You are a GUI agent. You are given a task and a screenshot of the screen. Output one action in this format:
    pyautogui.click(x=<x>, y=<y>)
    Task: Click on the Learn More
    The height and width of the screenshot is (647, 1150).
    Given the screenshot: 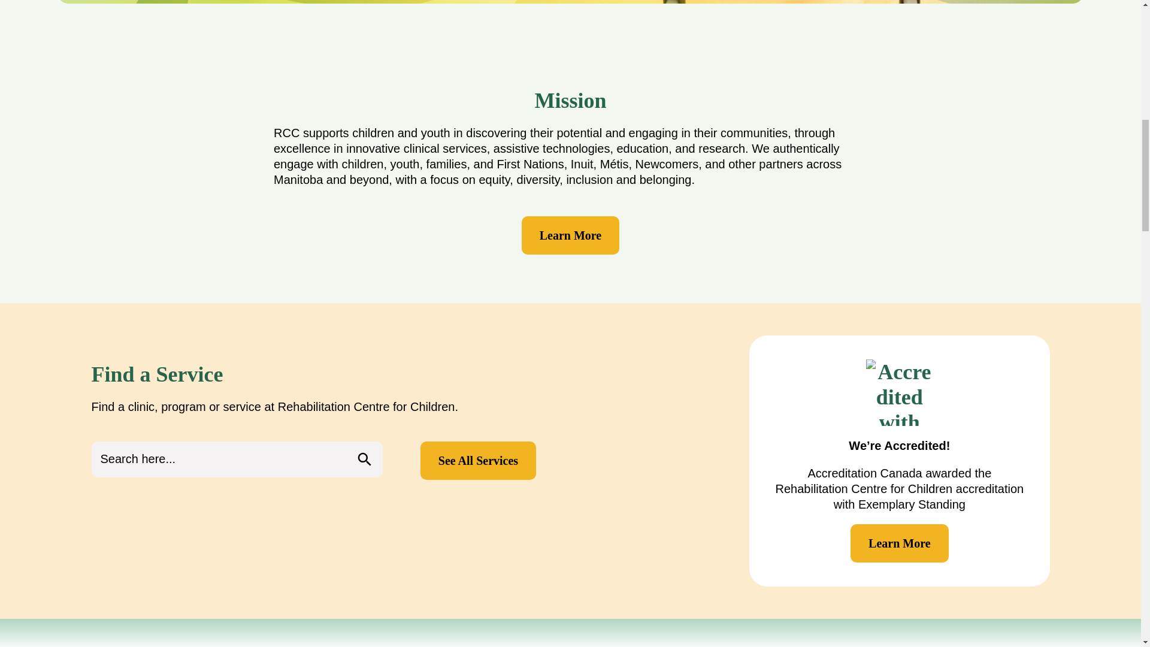 What is the action you would take?
    pyautogui.click(x=570, y=235)
    